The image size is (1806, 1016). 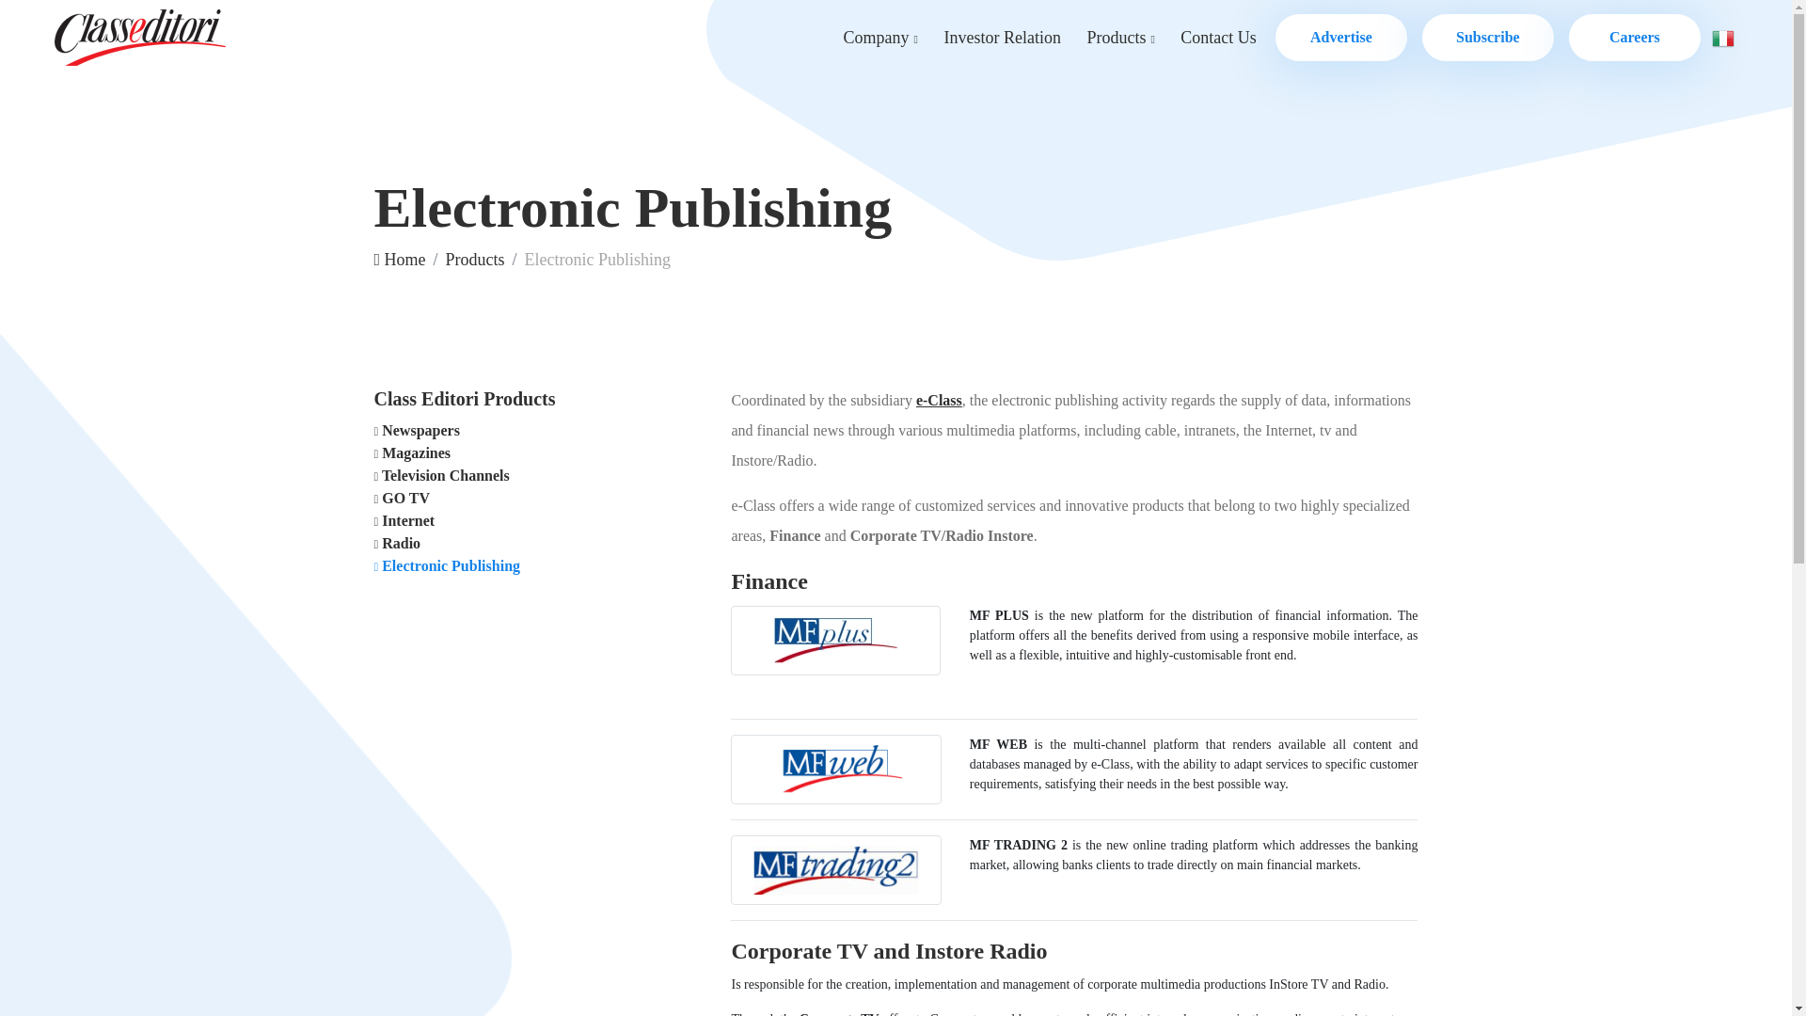 I want to click on Investor Relation, so click(x=1001, y=37).